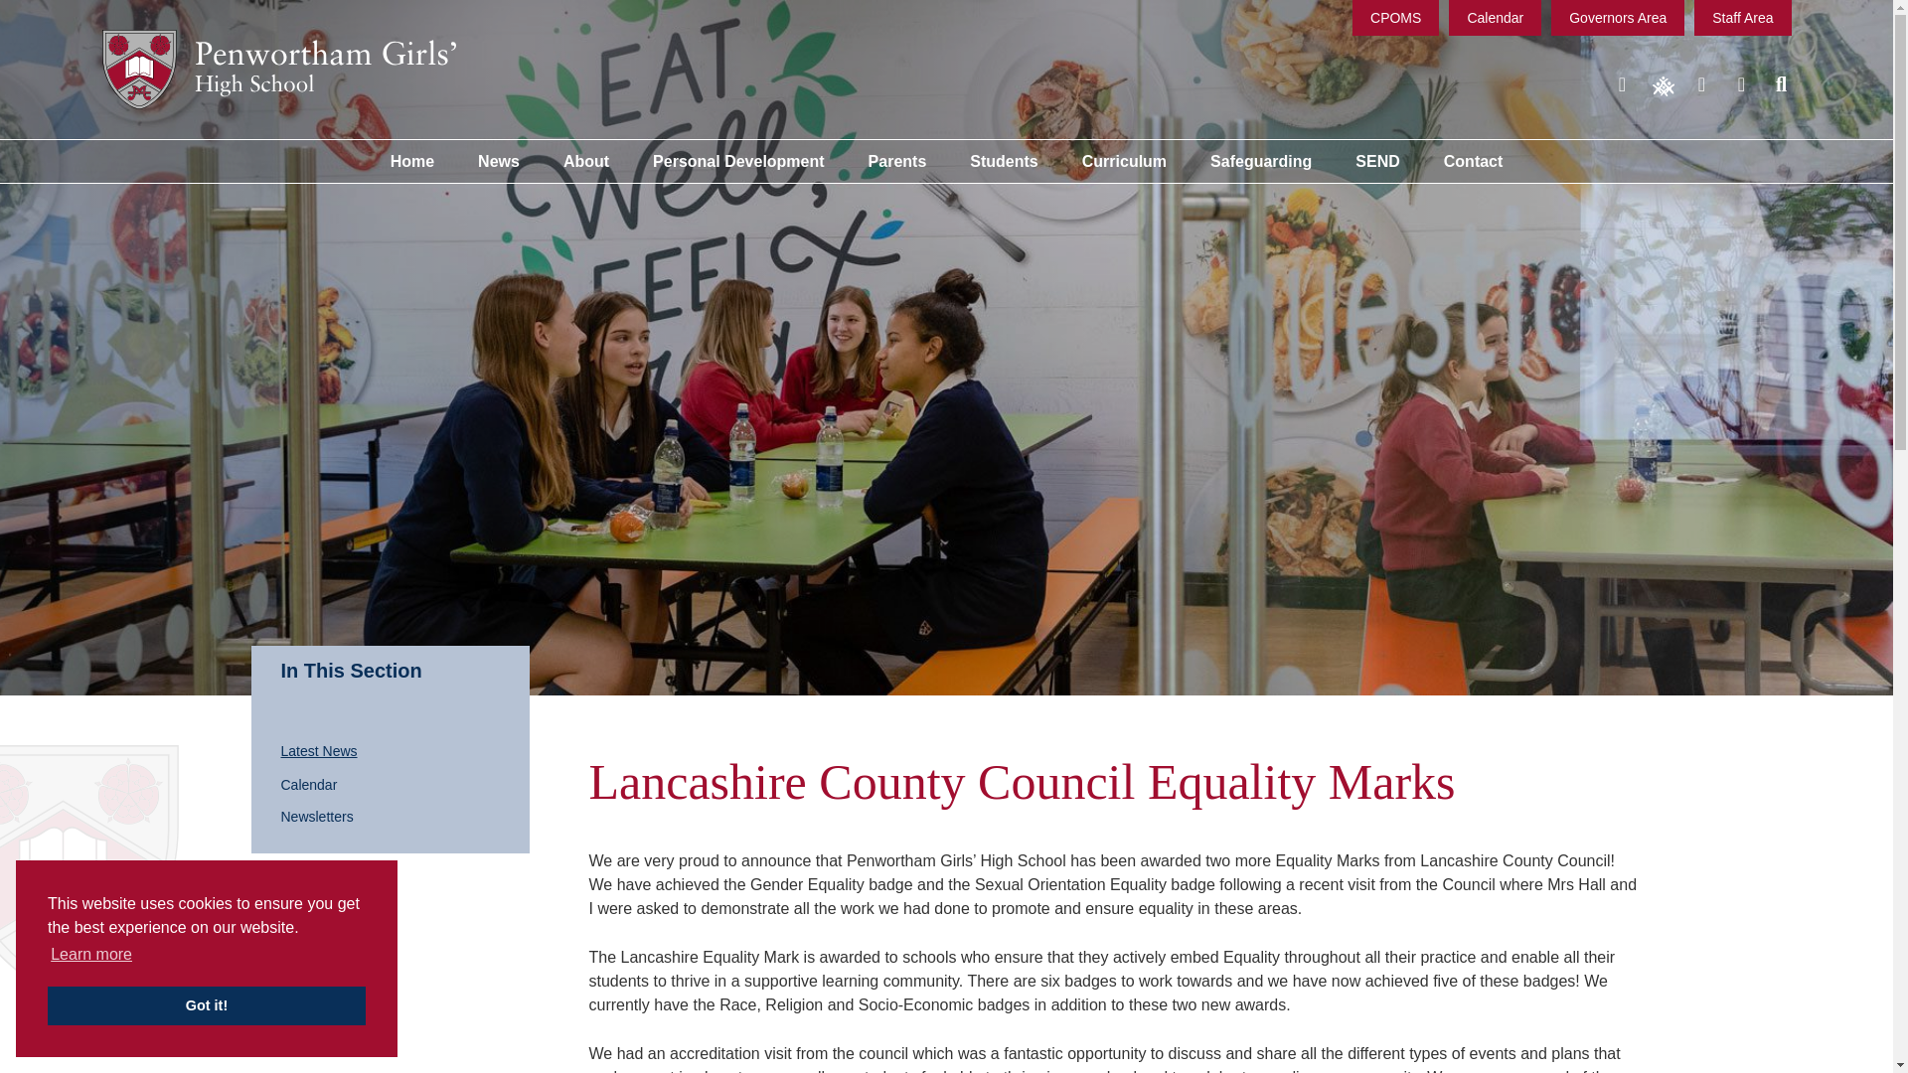 The image size is (1908, 1073). What do you see at coordinates (91, 955) in the screenshot?
I see `Learn more` at bounding box center [91, 955].